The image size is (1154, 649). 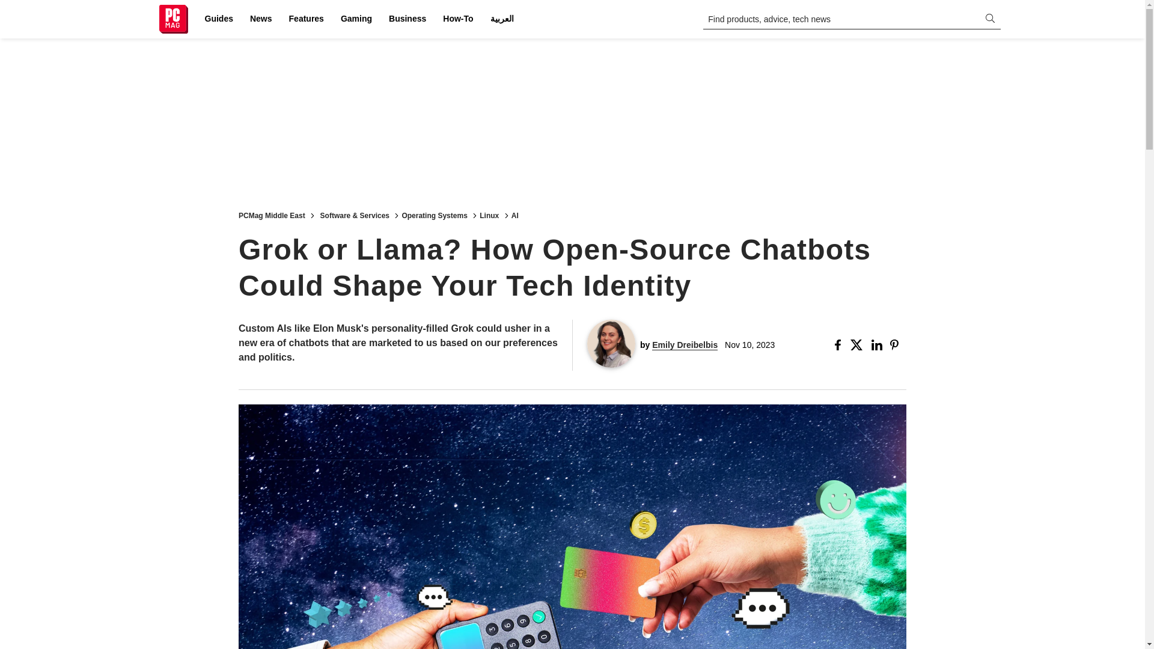 What do you see at coordinates (17, 6) in the screenshot?
I see `Search` at bounding box center [17, 6].